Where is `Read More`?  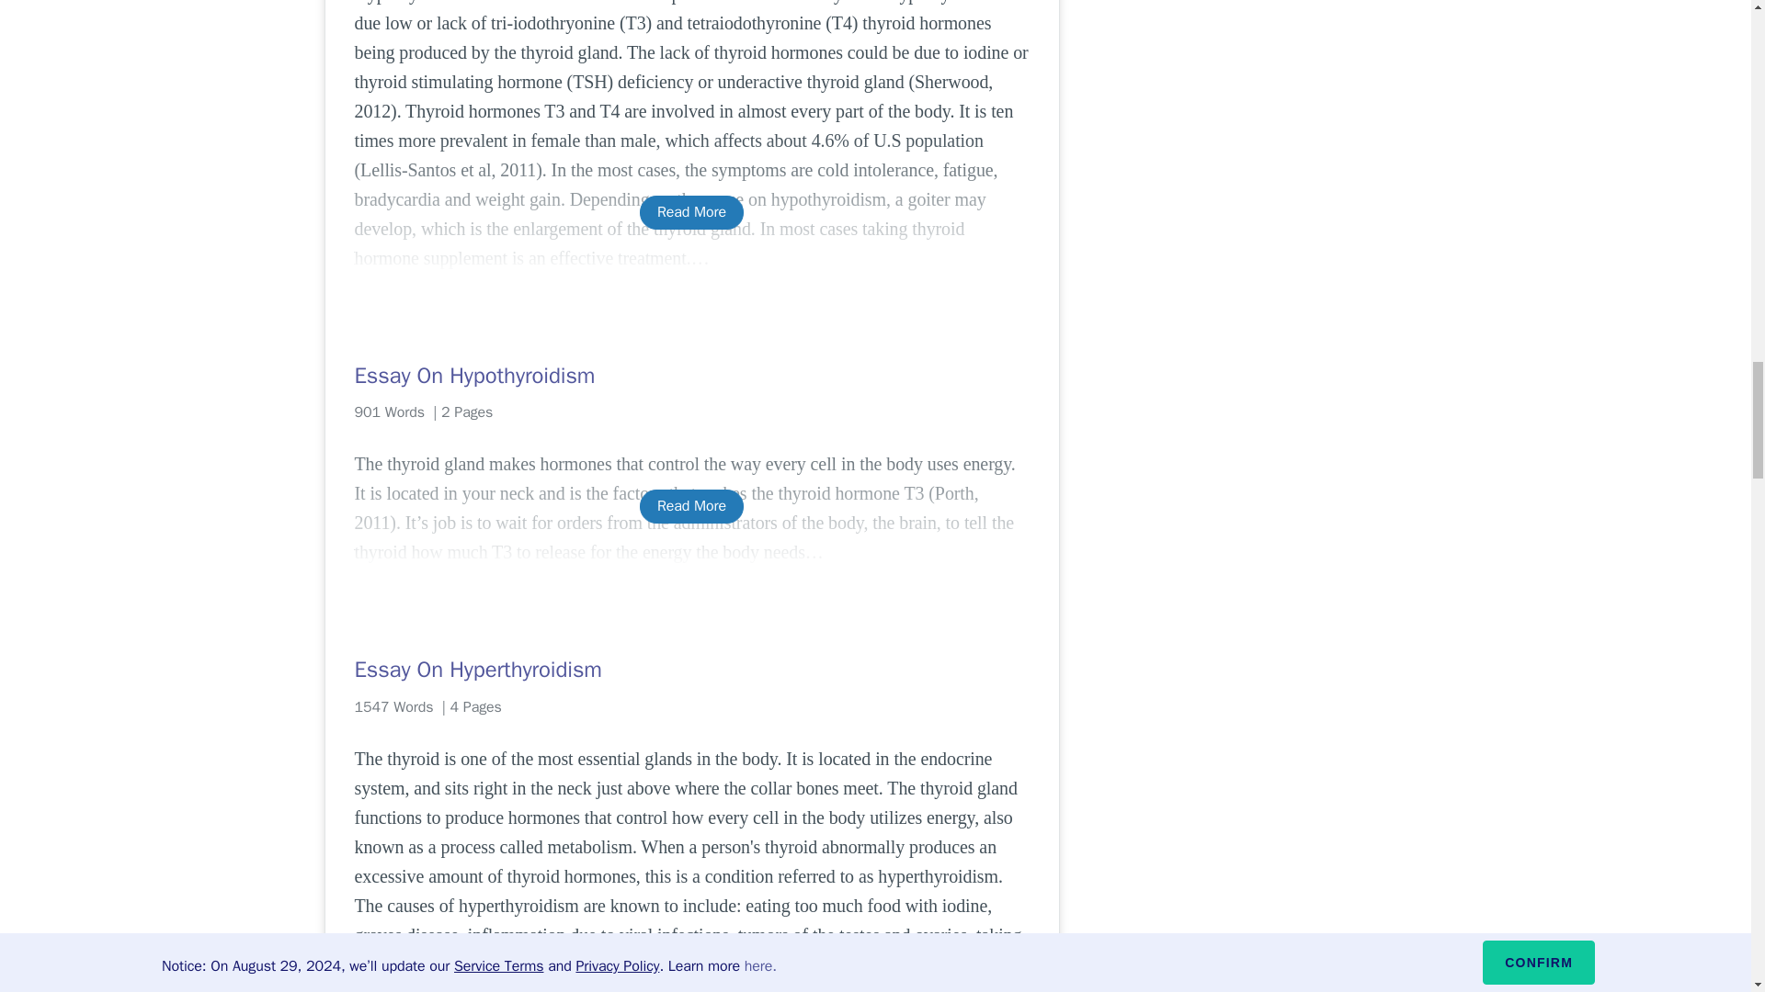
Read More is located at coordinates (691, 211).